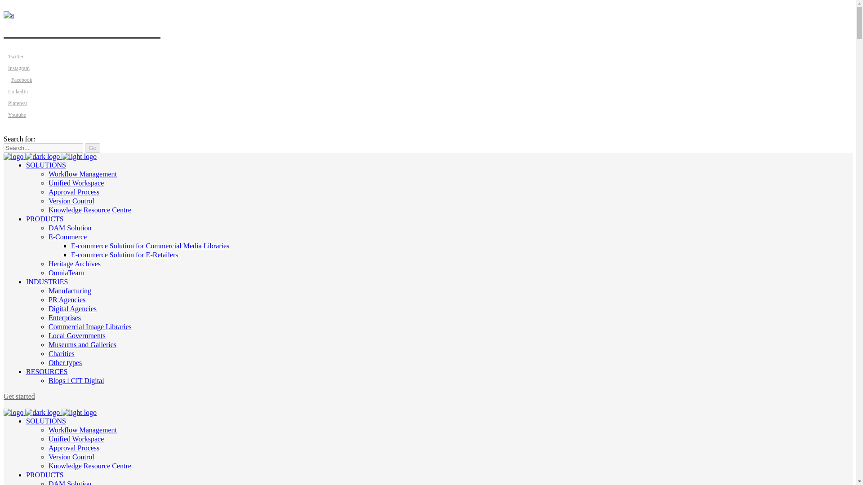  What do you see at coordinates (125, 255) in the screenshot?
I see `E-commerce Solution for E-Retailers` at bounding box center [125, 255].